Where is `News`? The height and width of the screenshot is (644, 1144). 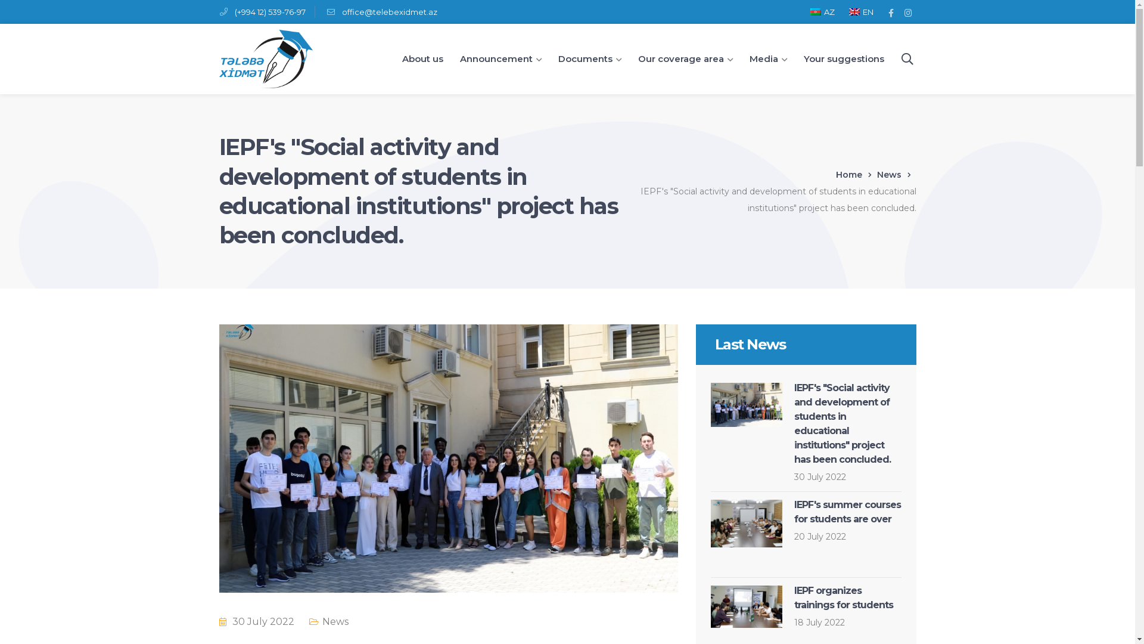
News is located at coordinates (335, 621).